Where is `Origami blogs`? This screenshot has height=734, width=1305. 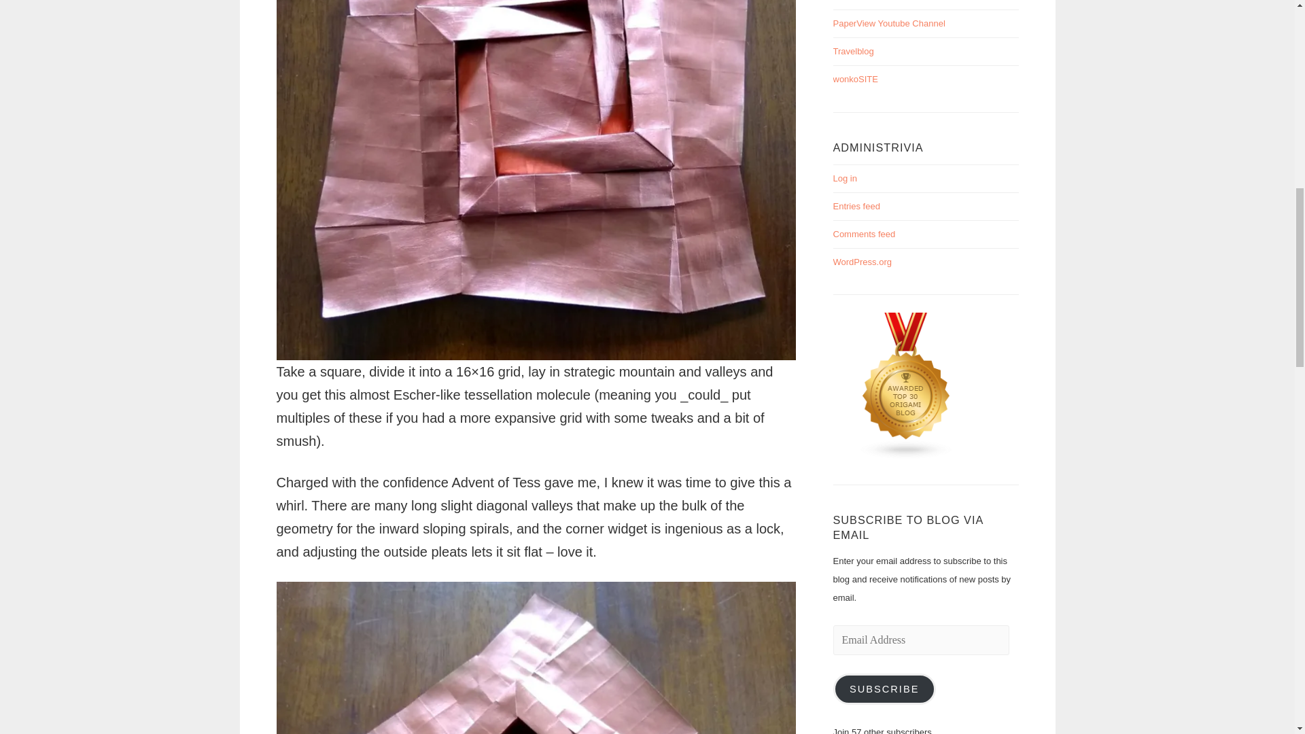 Origami blogs is located at coordinates (907, 457).